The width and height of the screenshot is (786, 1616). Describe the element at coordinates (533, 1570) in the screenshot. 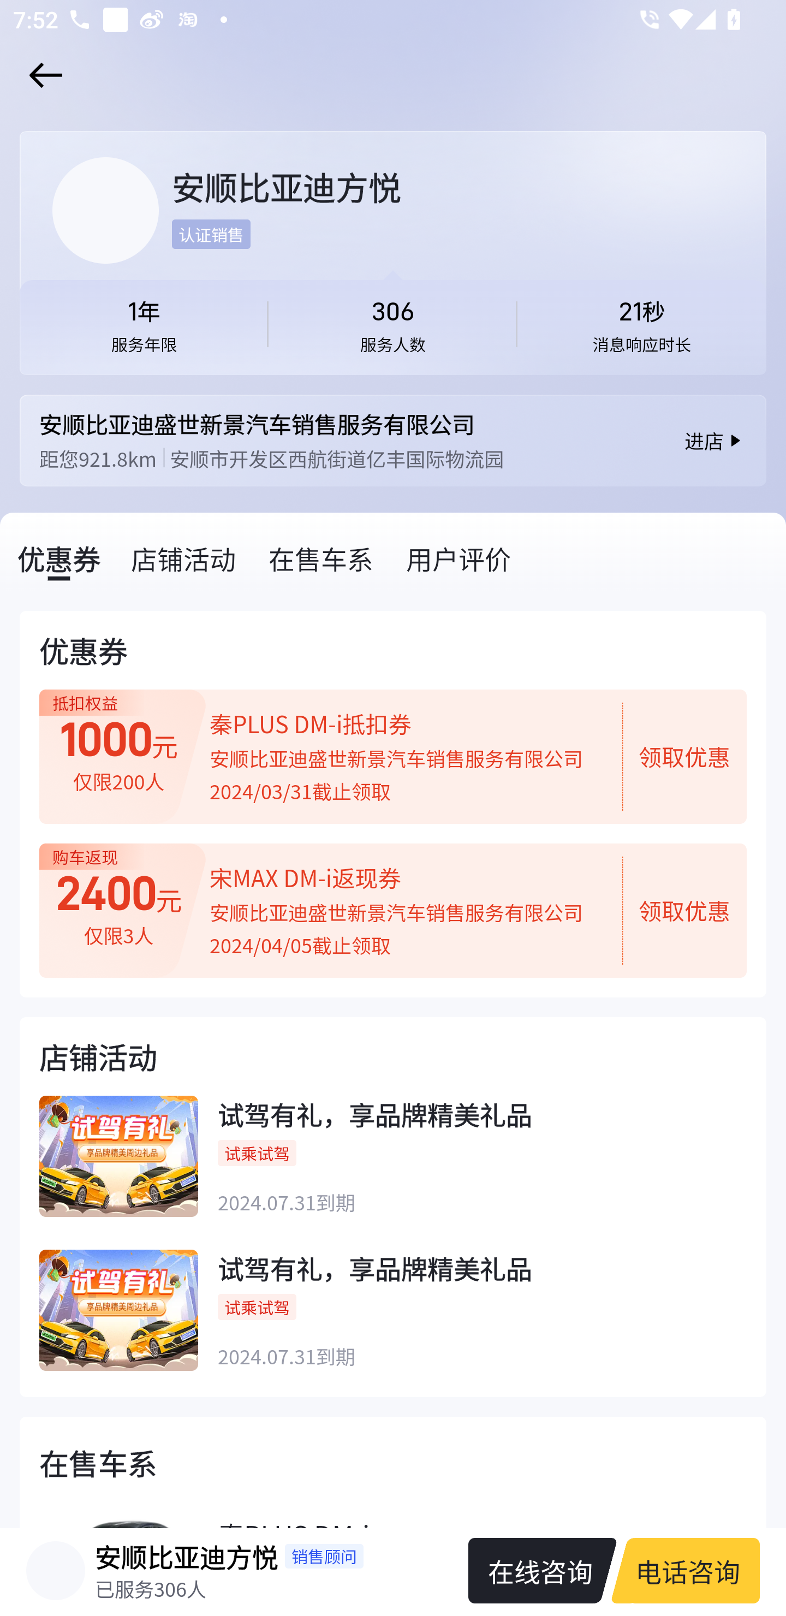

I see `在线咨询` at that location.